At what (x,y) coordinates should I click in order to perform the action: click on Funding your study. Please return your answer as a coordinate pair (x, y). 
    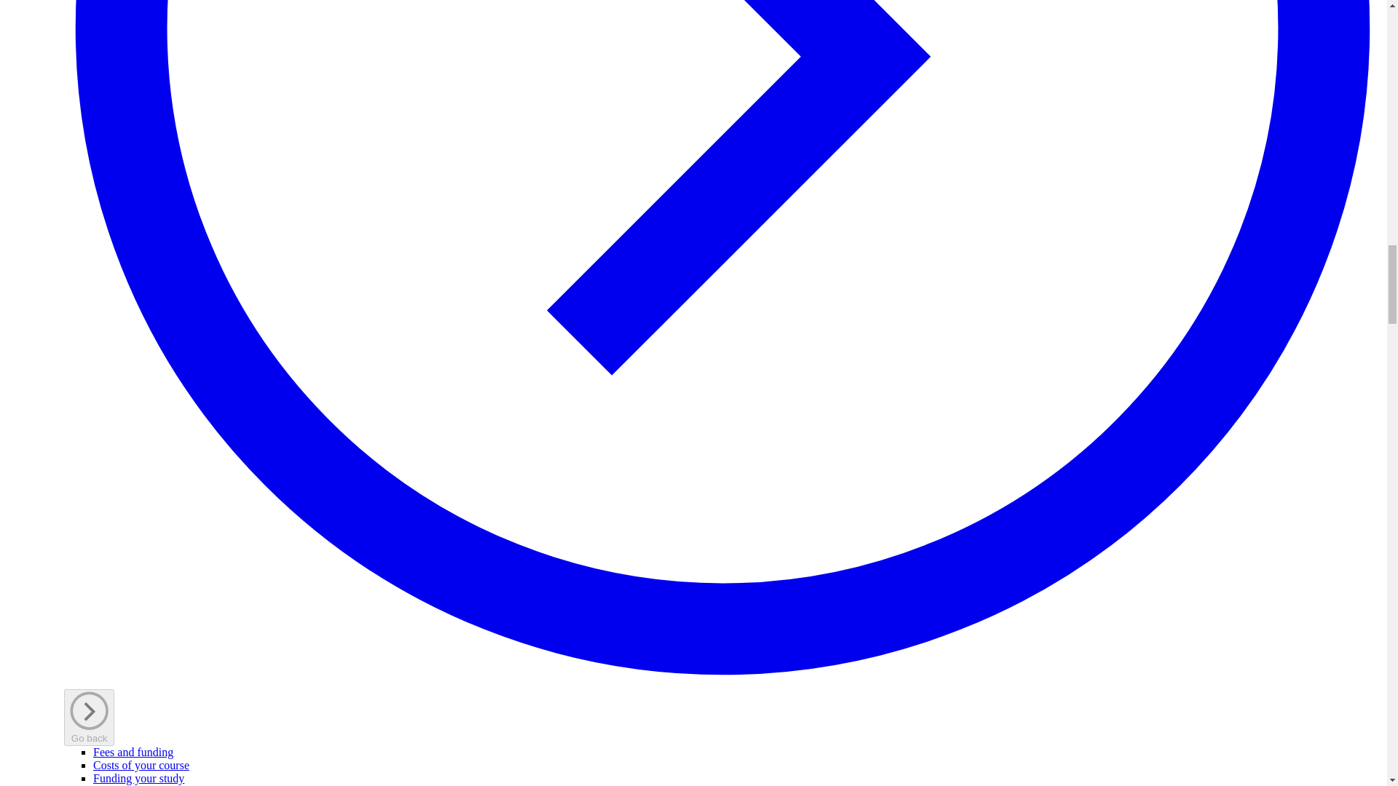
    Looking at the image, I should click on (138, 777).